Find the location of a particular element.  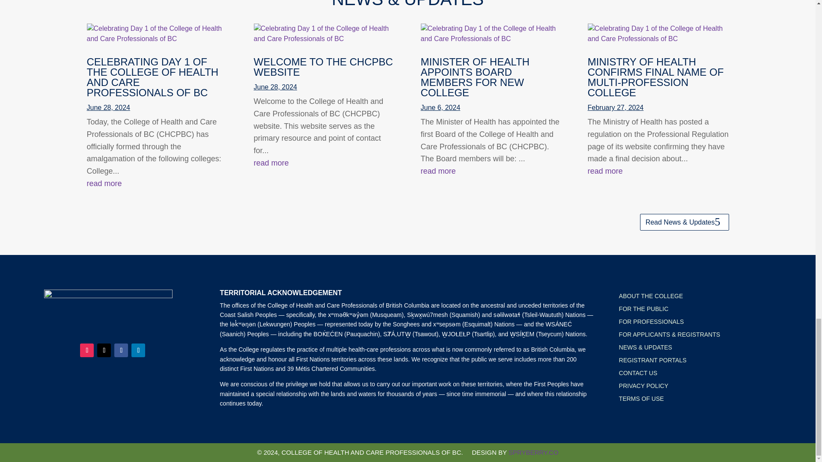

spryberry creative strategy inc. is located at coordinates (533, 452).